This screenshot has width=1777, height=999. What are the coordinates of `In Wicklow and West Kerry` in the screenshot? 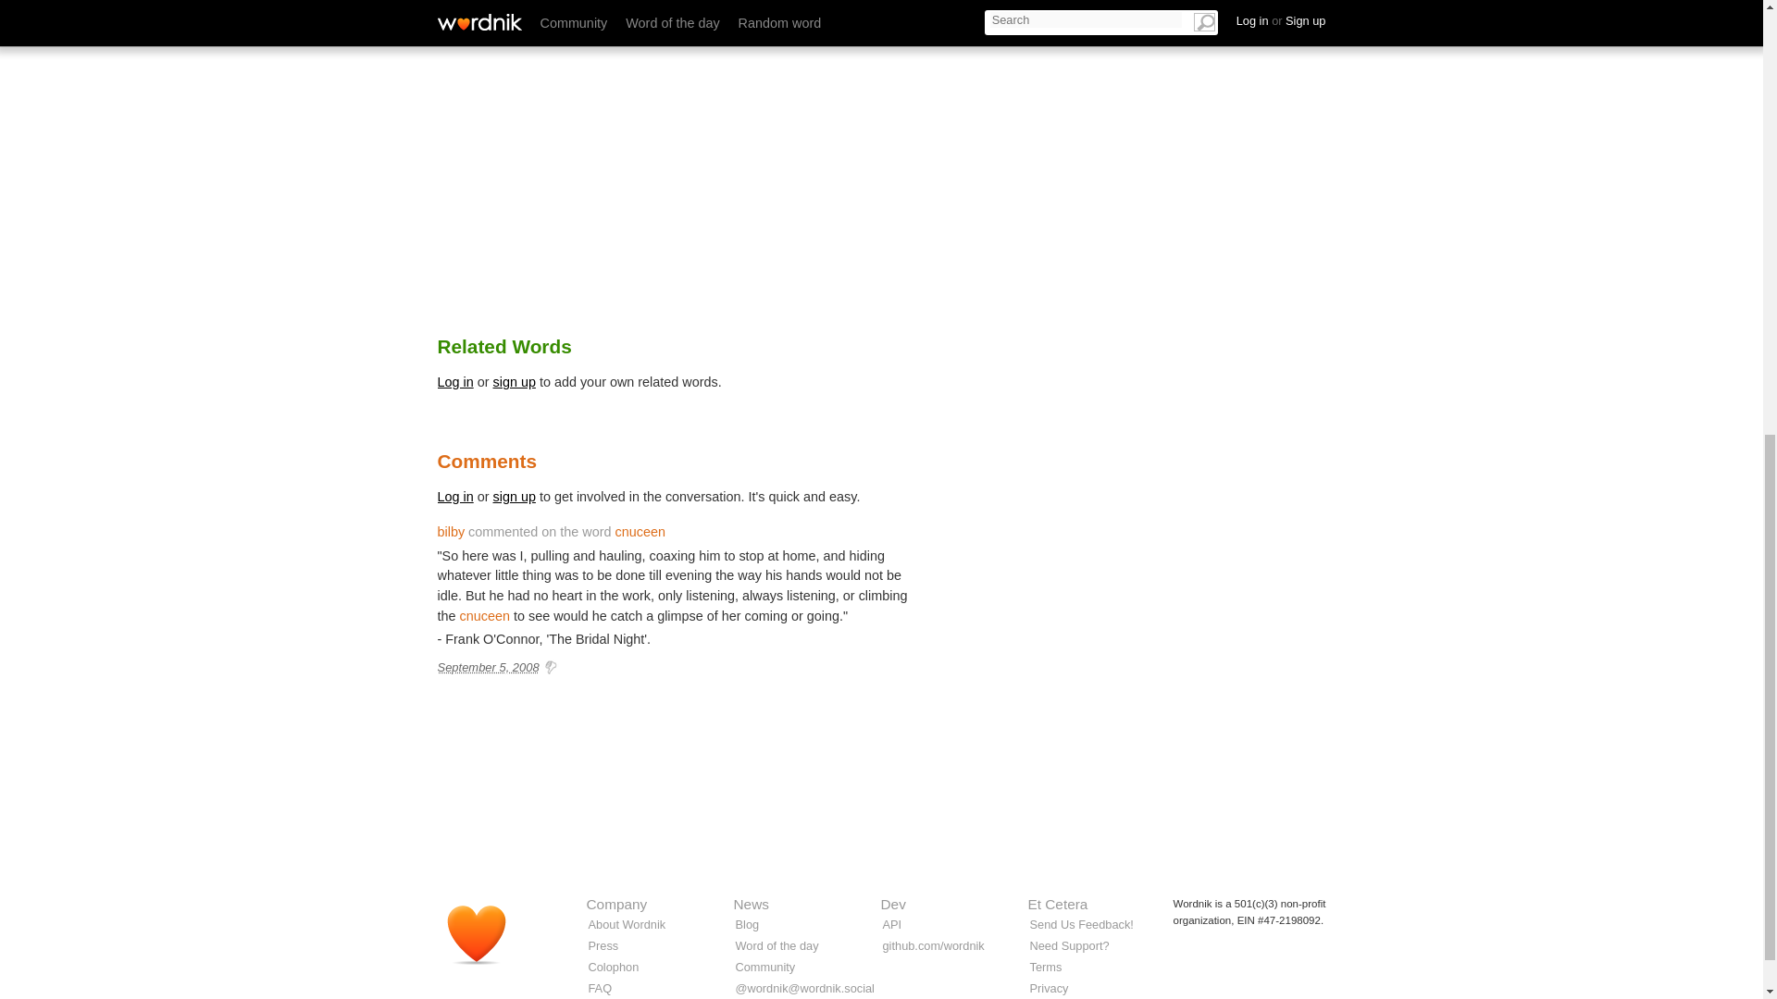 It's located at (1024, 19).